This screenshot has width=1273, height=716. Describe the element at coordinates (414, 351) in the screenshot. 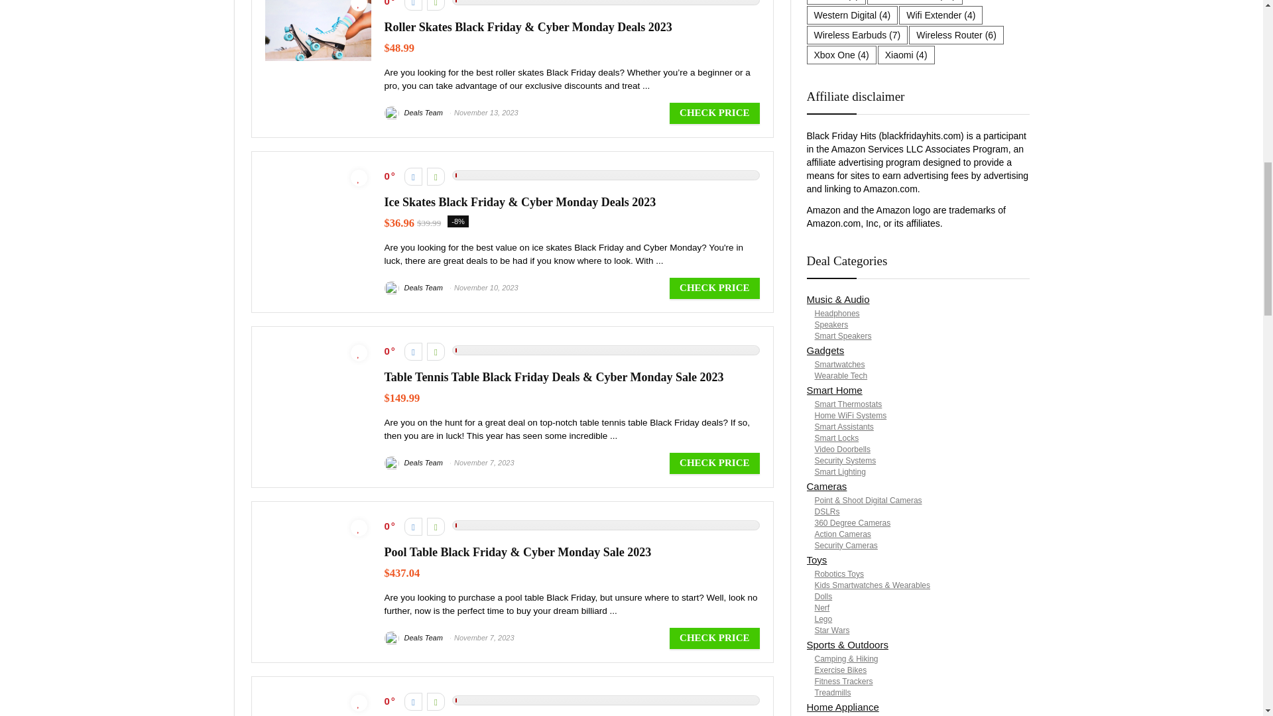

I see `Vote down` at that location.